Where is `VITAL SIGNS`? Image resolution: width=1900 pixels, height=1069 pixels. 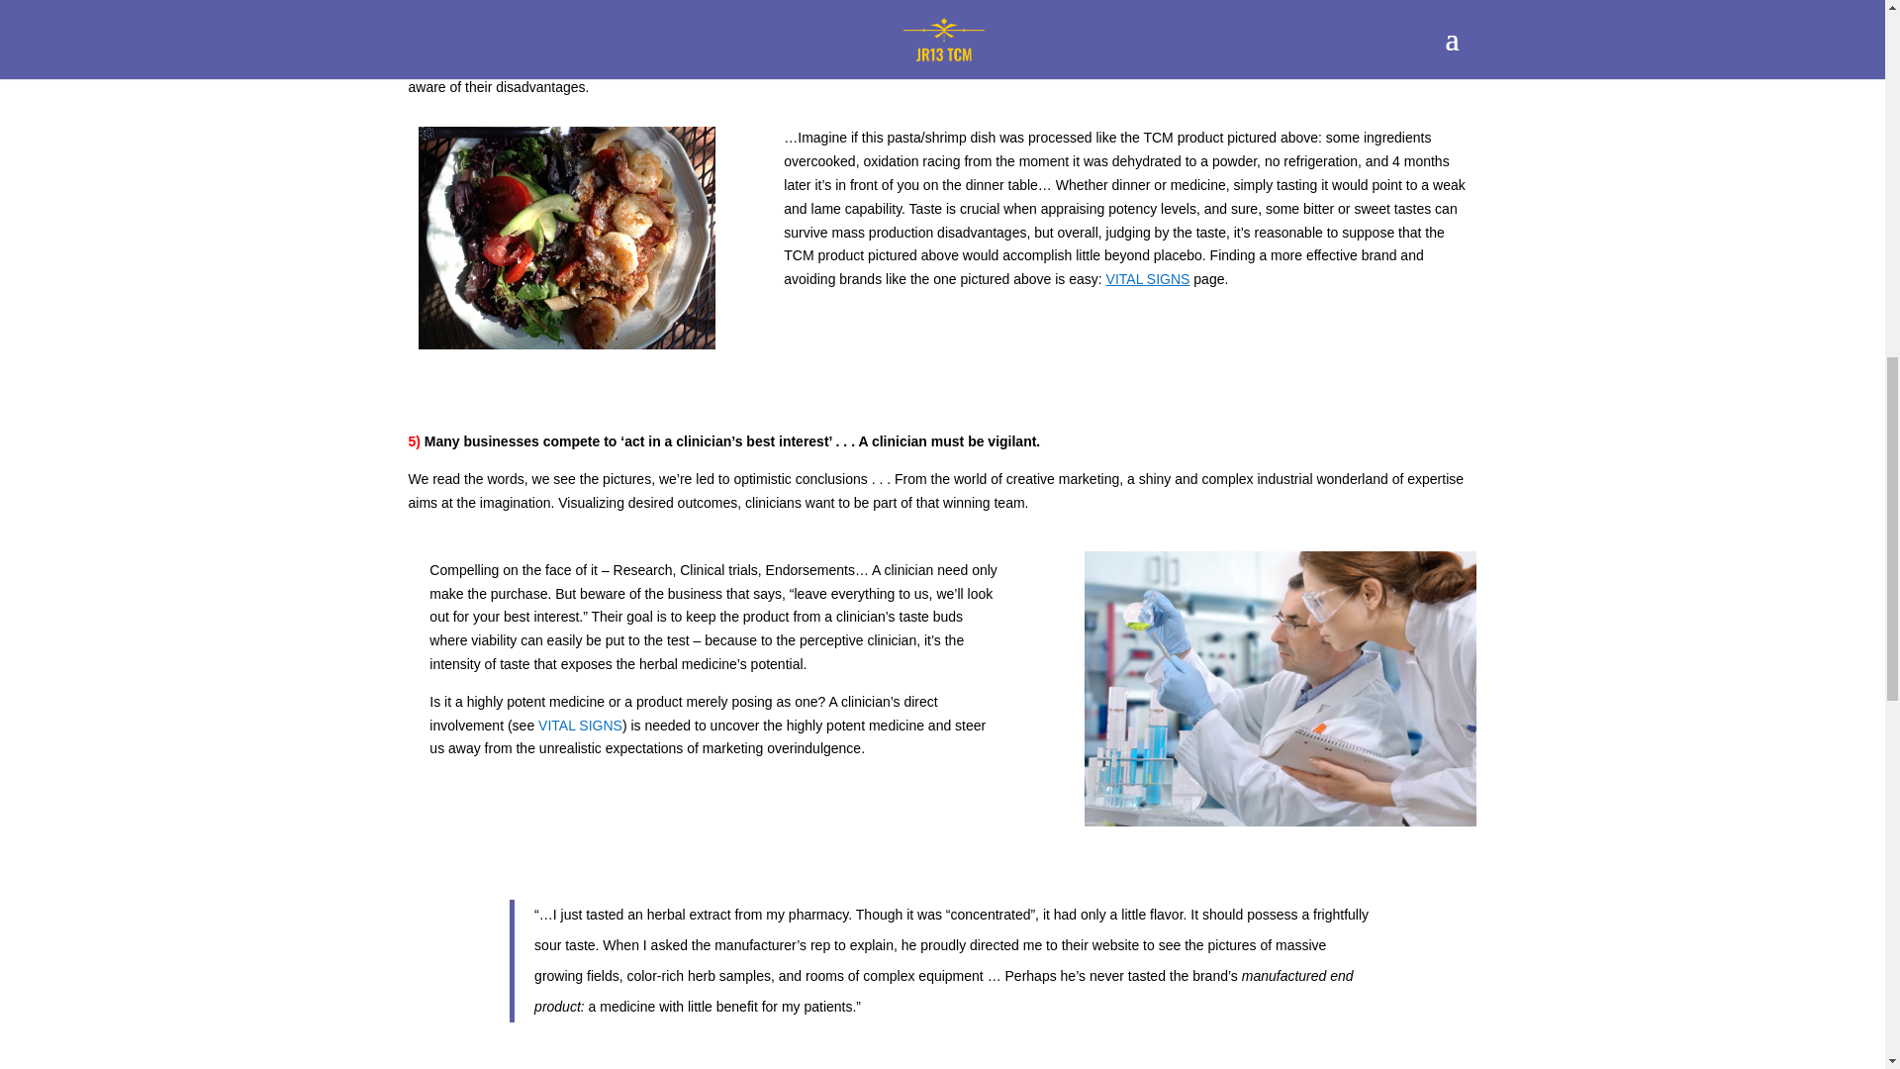
VITAL SIGNS is located at coordinates (580, 725).